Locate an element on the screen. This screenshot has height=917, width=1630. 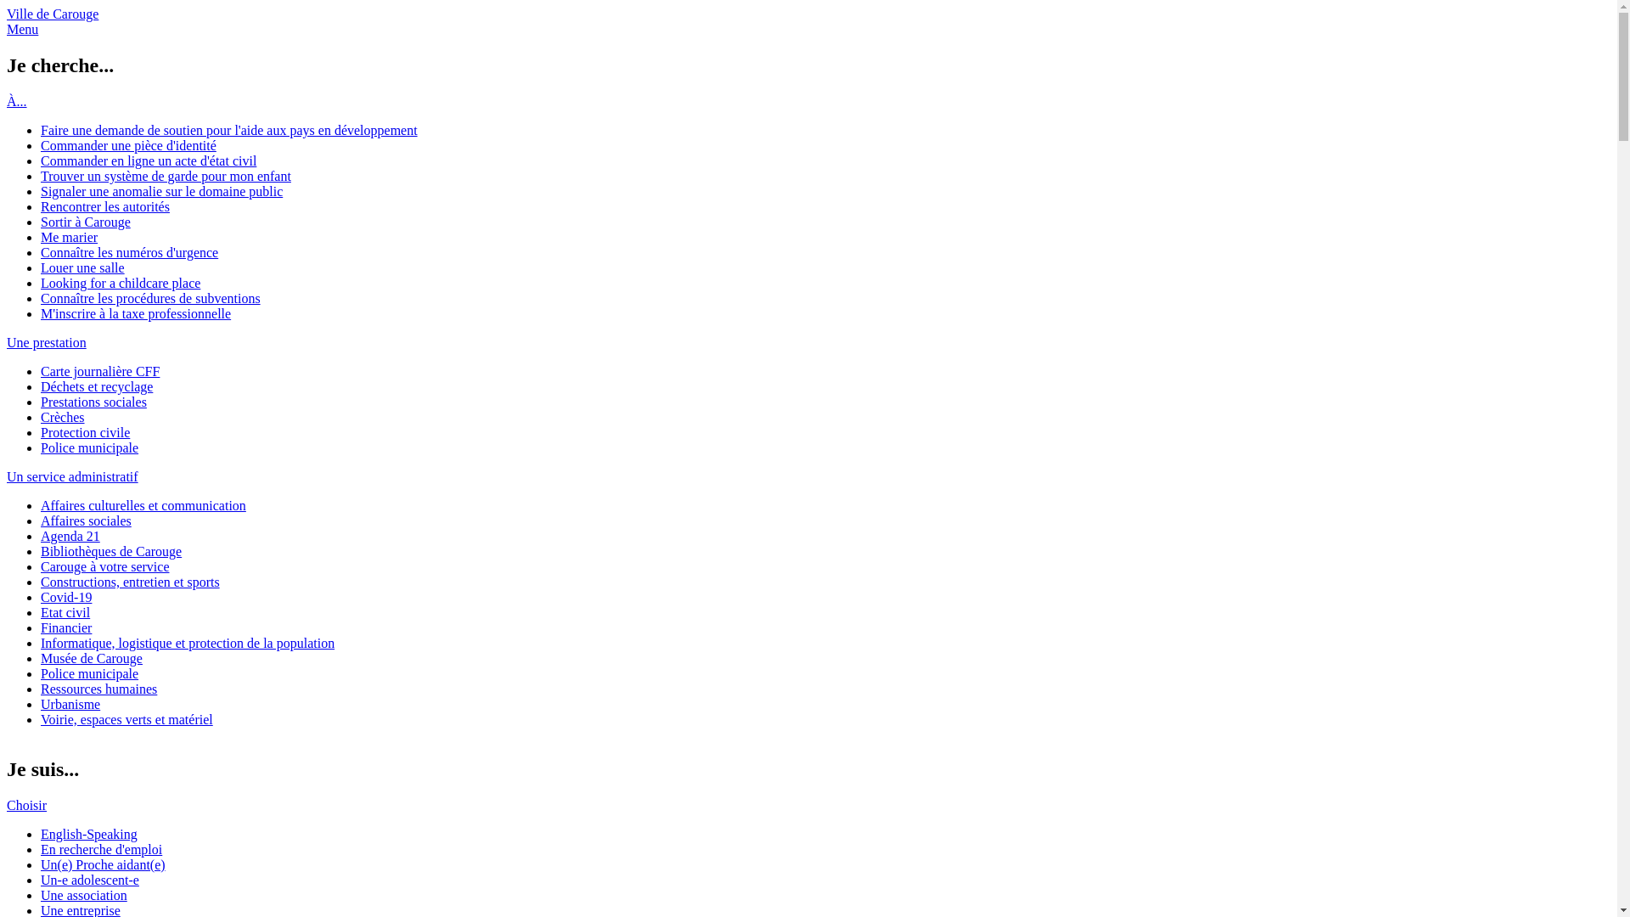
Covid-19 is located at coordinates (66, 598).